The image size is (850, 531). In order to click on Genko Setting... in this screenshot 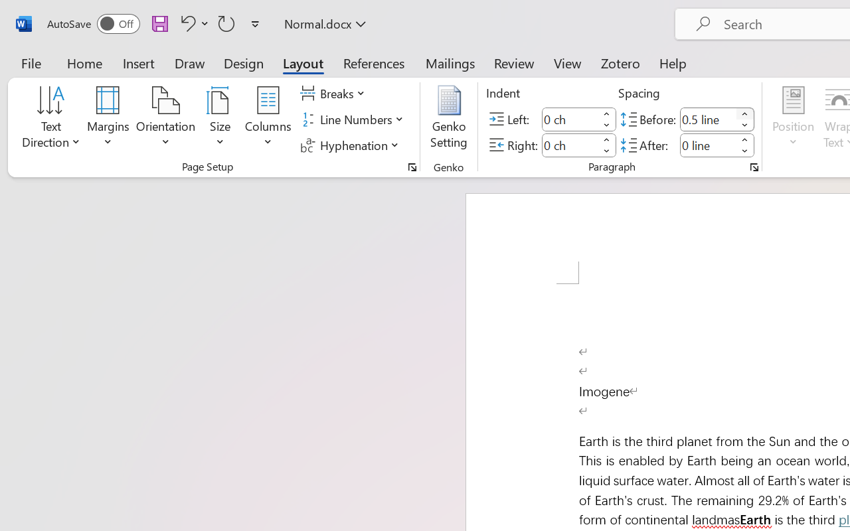, I will do `click(449, 119)`.